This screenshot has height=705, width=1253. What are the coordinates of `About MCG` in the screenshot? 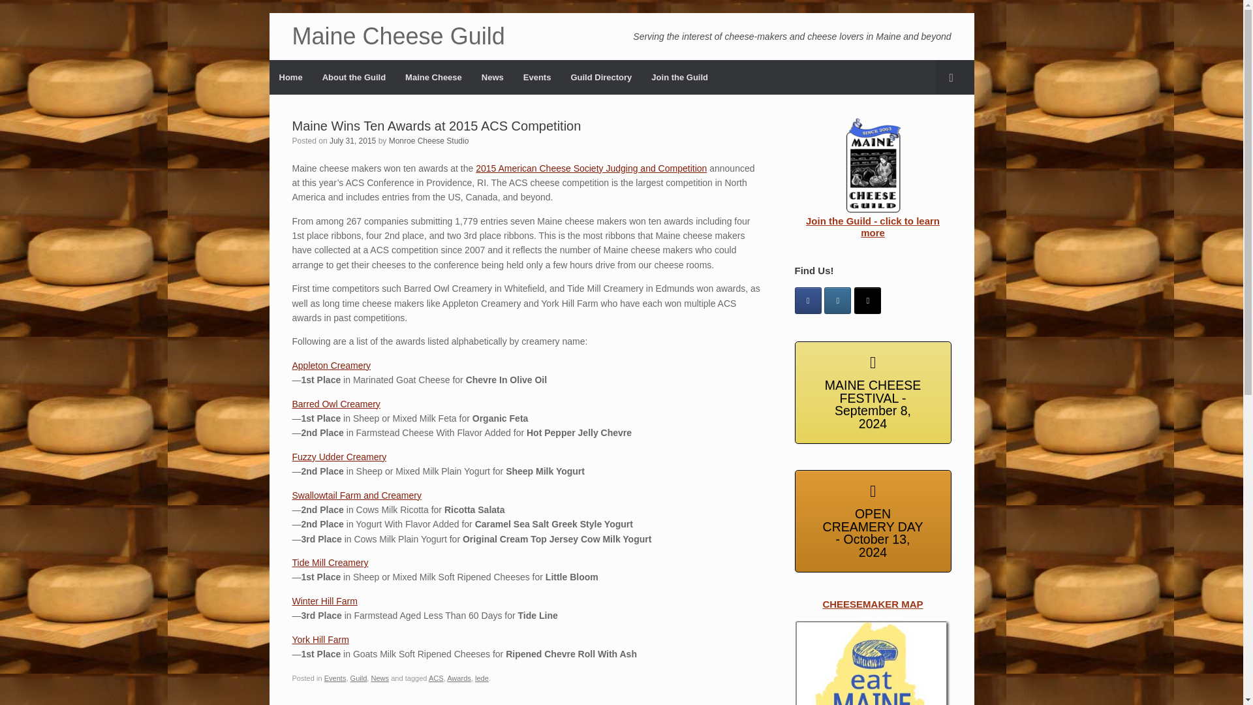 It's located at (354, 77).